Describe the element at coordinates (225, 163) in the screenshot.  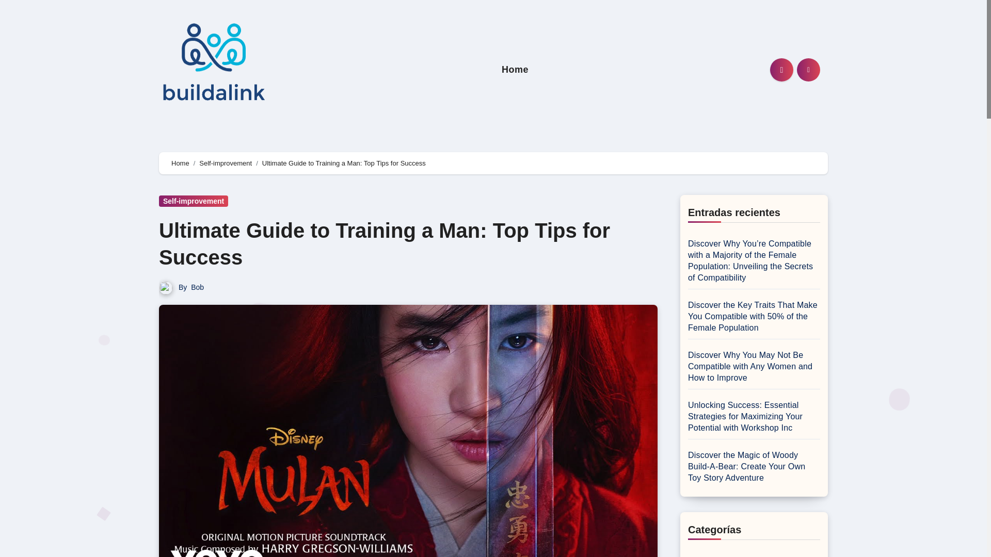
I see `Self-improvement` at that location.